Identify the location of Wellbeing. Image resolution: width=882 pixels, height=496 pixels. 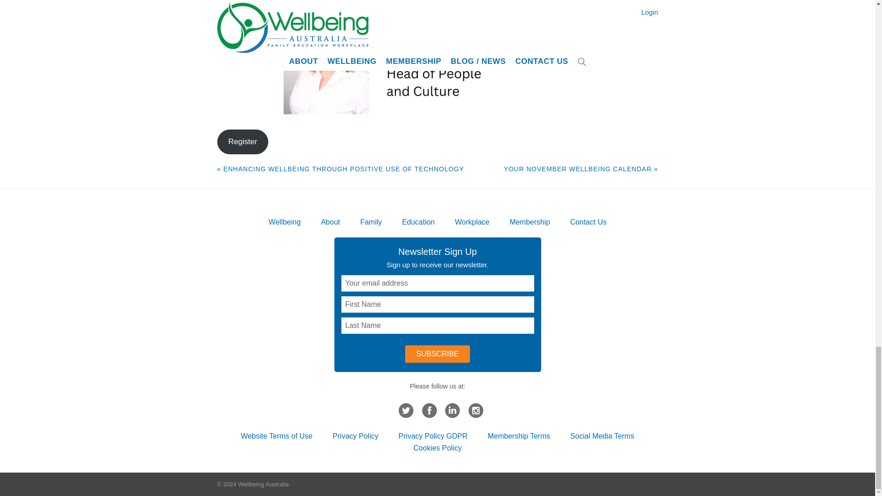
(285, 222).